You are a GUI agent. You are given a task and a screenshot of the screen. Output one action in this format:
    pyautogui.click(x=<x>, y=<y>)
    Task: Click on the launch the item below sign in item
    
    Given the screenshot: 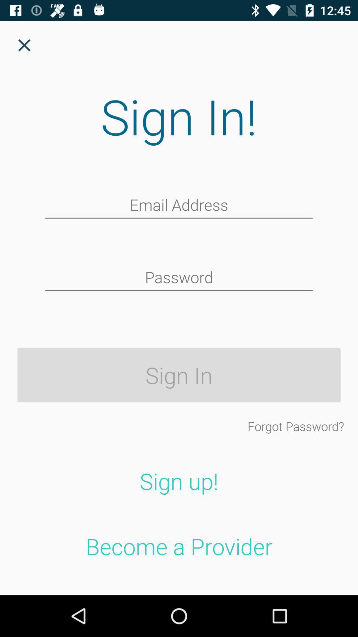 What is the action you would take?
    pyautogui.click(x=296, y=426)
    